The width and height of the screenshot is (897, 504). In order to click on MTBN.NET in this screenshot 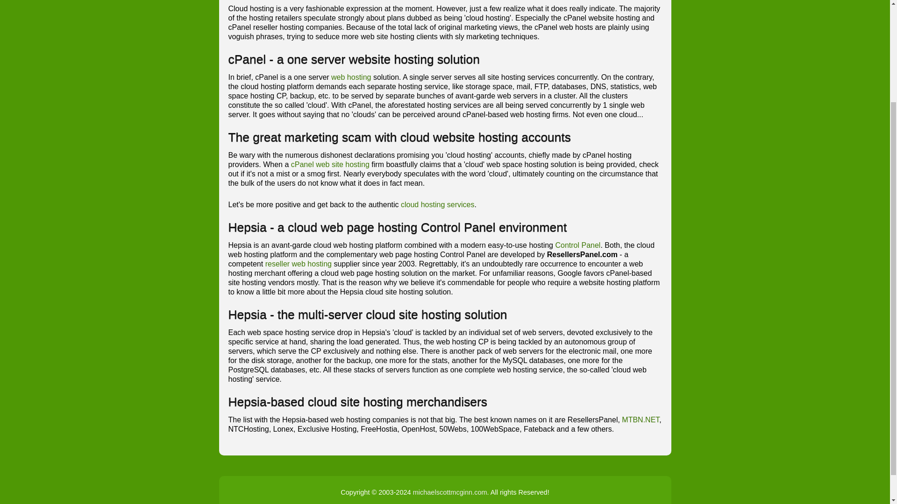, I will do `click(640, 420)`.